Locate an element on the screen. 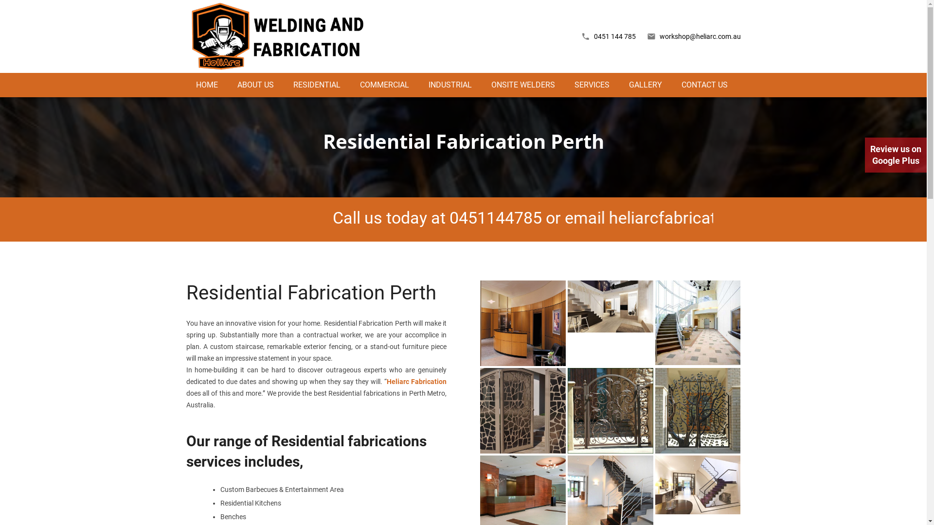 The height and width of the screenshot is (525, 934). ONSITE WELDERS is located at coordinates (523, 85).